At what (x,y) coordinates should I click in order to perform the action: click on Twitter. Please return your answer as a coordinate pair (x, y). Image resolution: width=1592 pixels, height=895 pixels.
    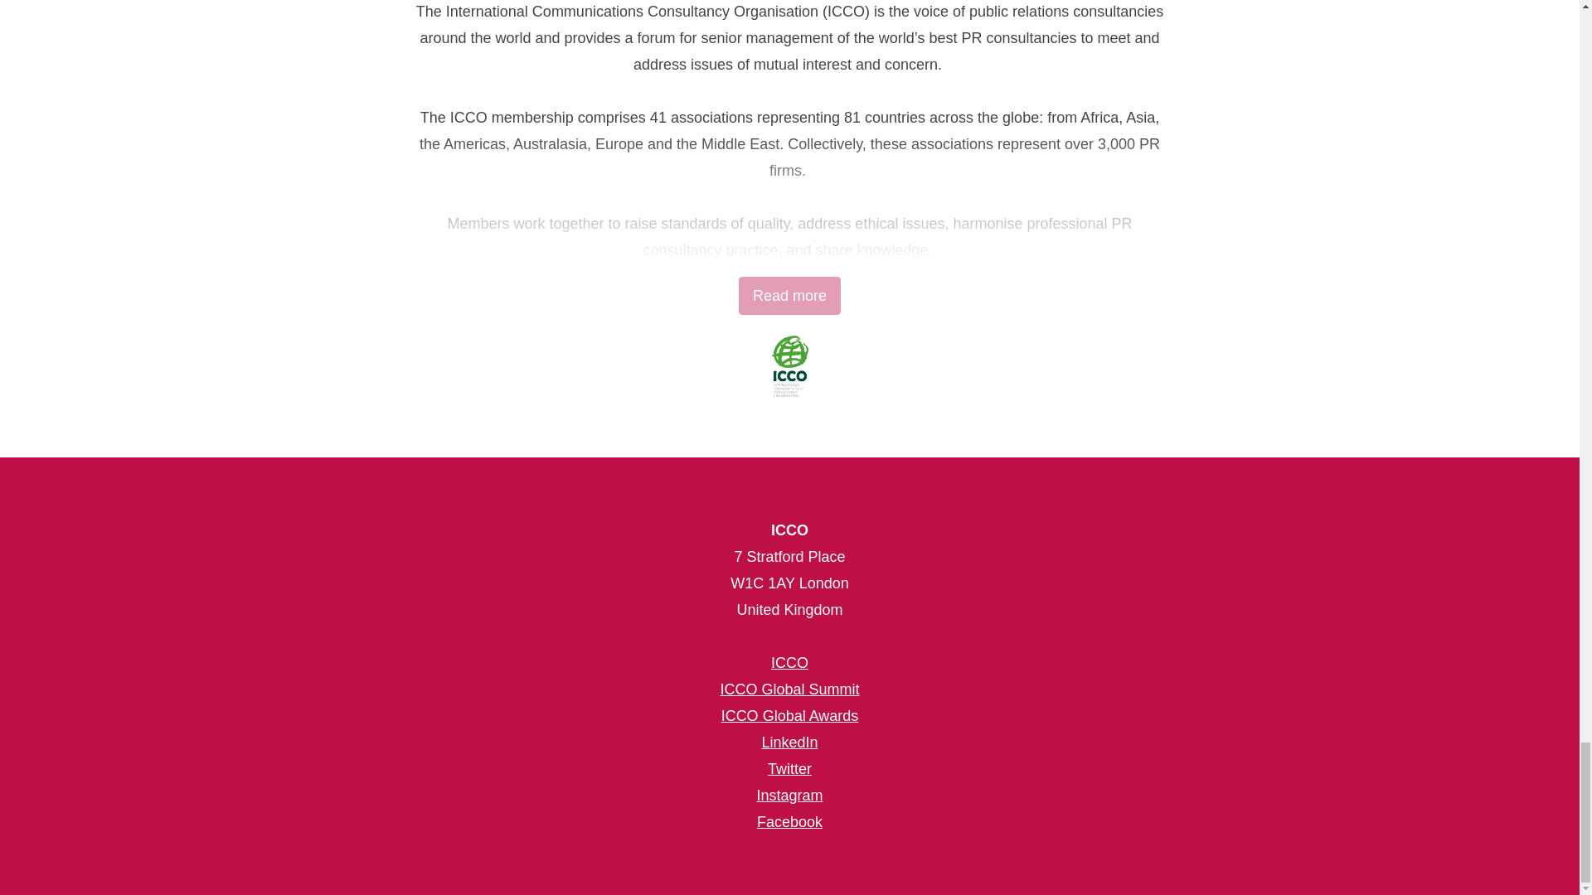
    Looking at the image, I should click on (789, 769).